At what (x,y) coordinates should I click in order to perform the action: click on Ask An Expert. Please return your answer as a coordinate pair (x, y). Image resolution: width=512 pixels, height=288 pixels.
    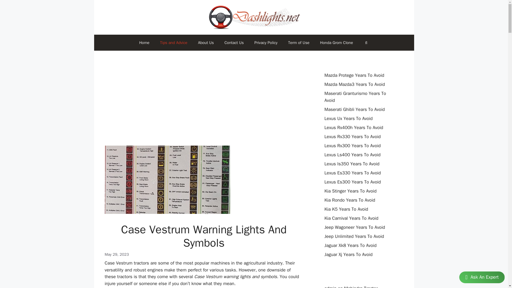
    Looking at the image, I should click on (481, 277).